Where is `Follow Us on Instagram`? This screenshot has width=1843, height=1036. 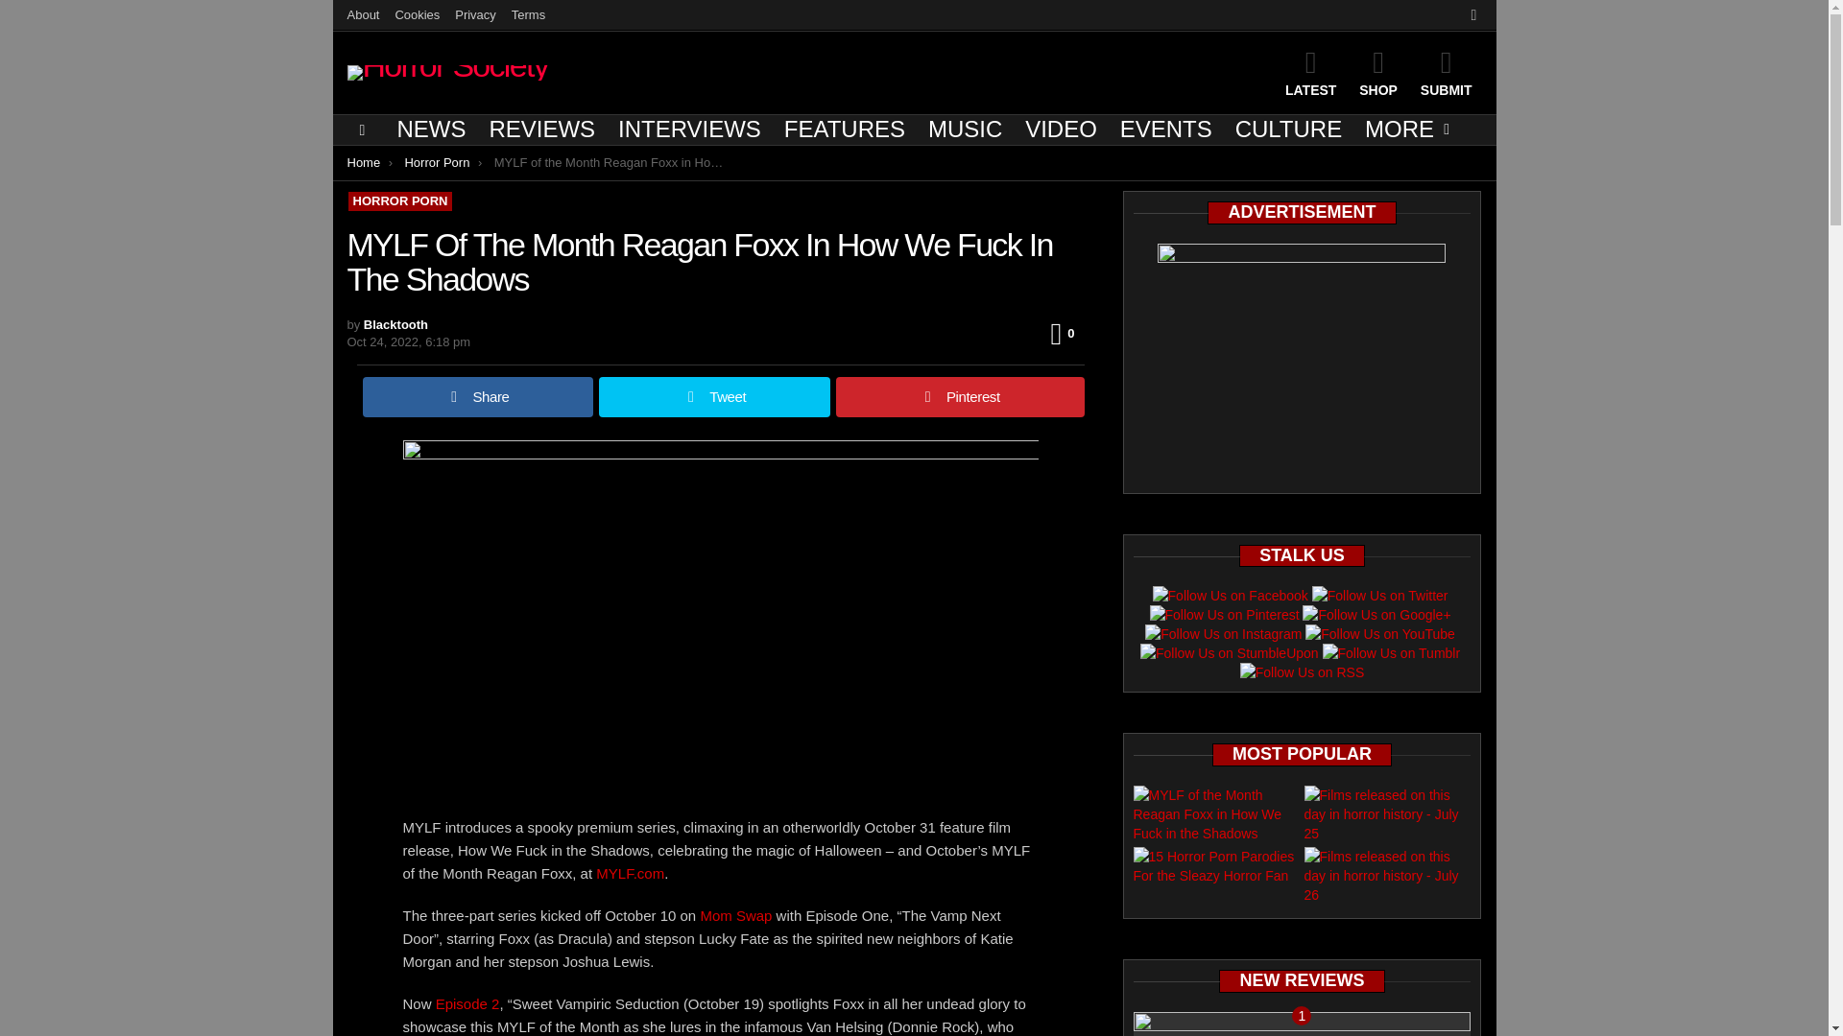 Follow Us on Instagram is located at coordinates (1223, 633).